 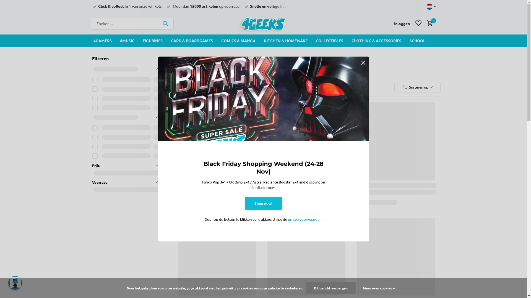 What do you see at coordinates (95, 147) in the screenshot?
I see `on` at bounding box center [95, 147].